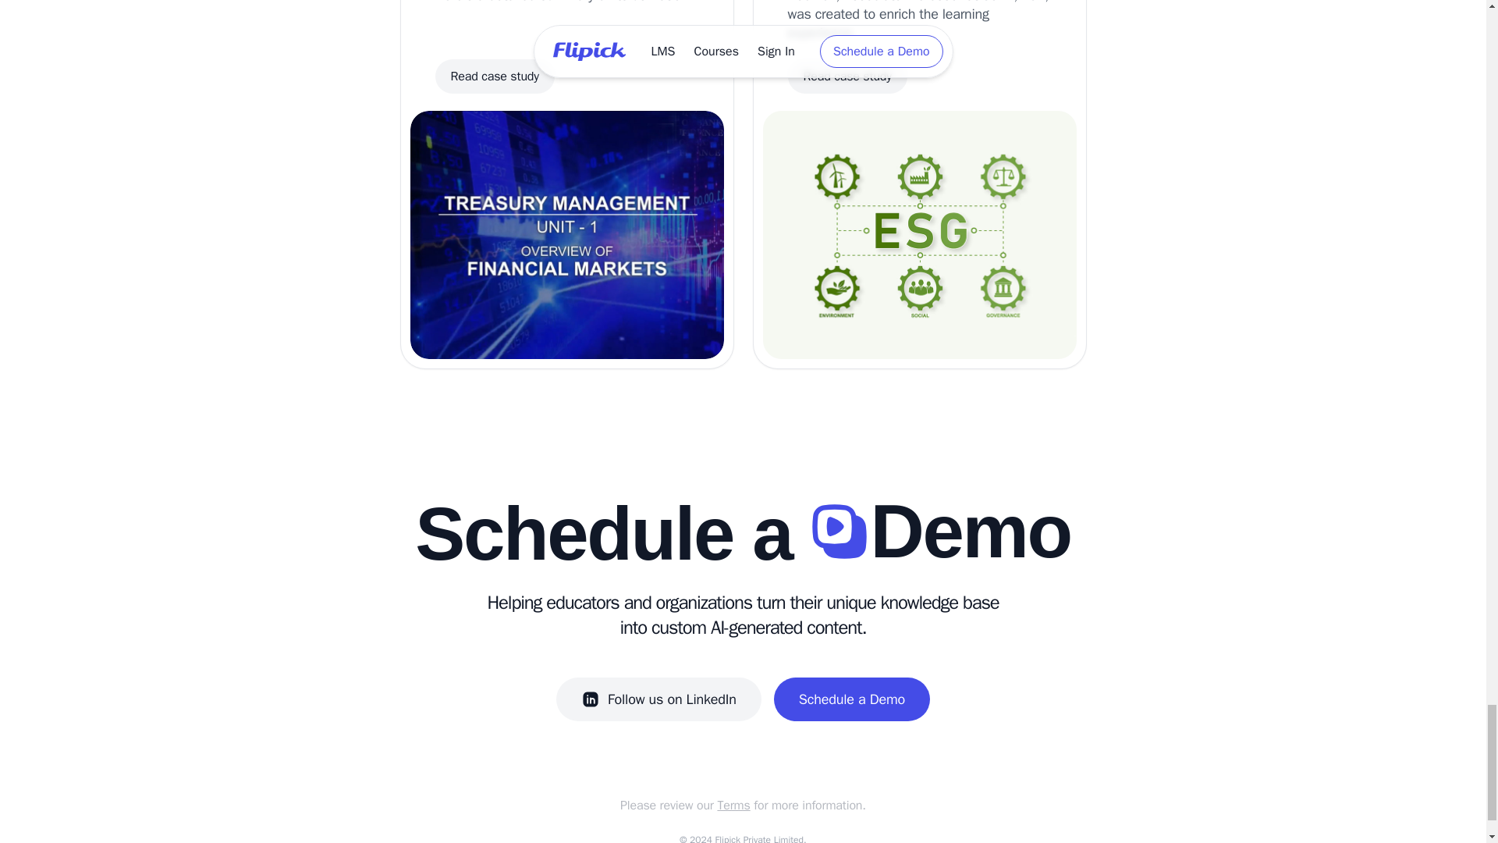 The width and height of the screenshot is (1498, 843). Describe the element at coordinates (852, 699) in the screenshot. I see `Schedule a Demo` at that location.